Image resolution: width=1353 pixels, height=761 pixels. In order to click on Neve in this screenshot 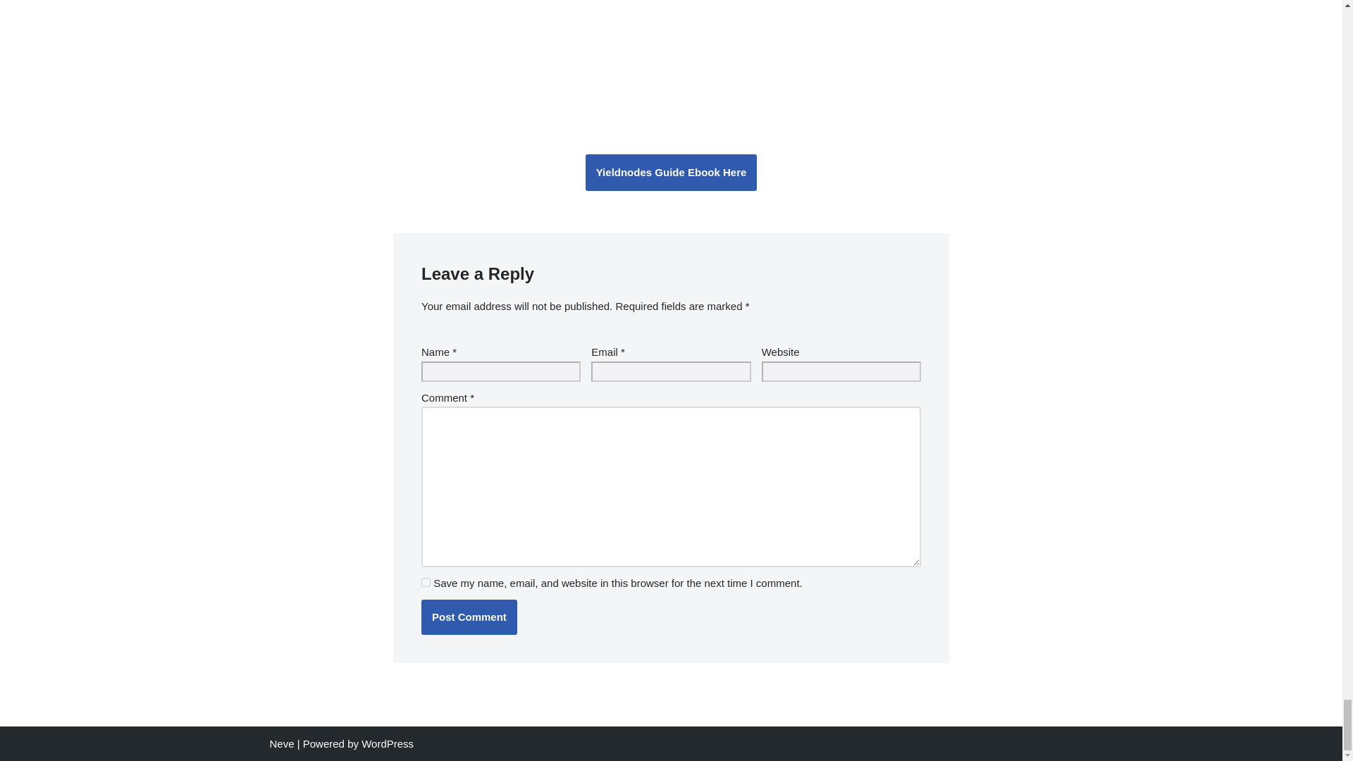, I will do `click(281, 743)`.